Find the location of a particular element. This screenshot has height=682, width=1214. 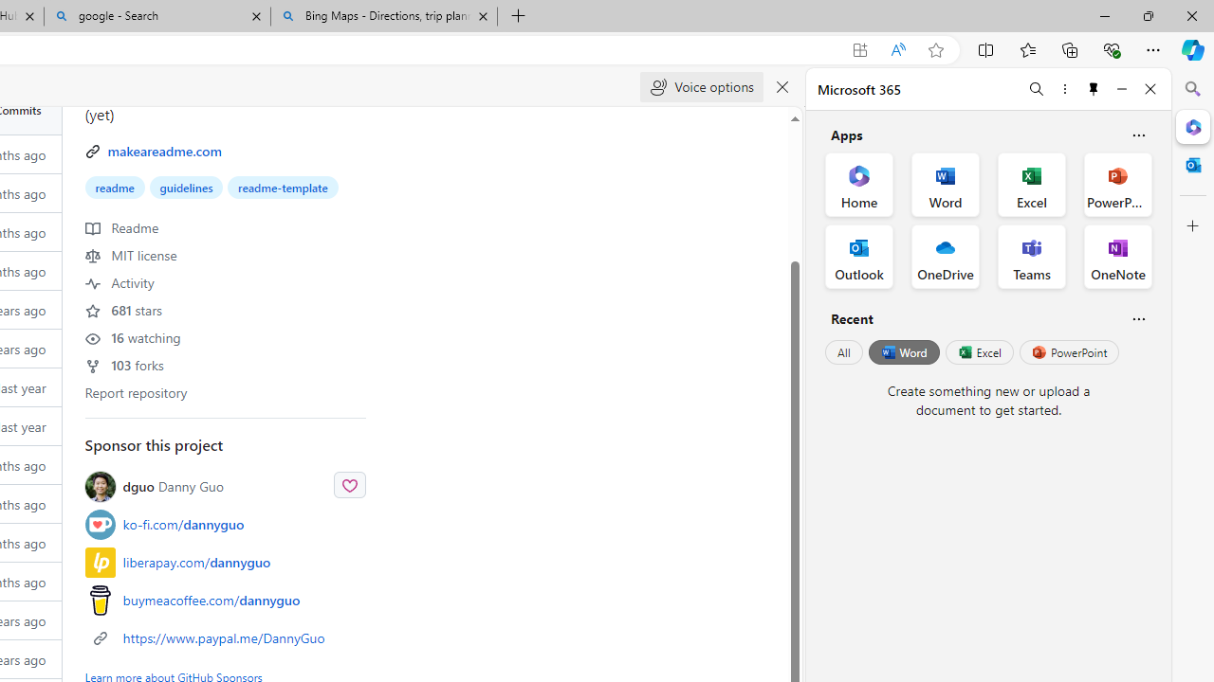

liberapay.com/dannyguo is located at coordinates (196, 563).